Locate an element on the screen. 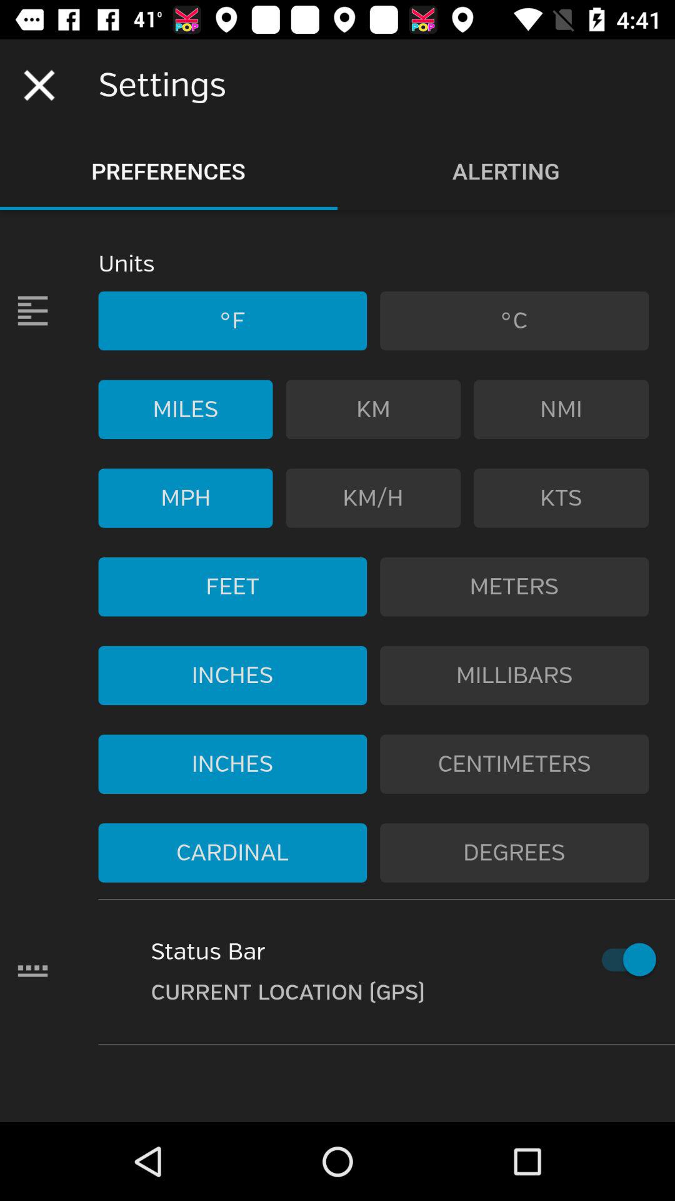 This screenshot has width=675, height=1201. scroll to the meters is located at coordinates (514, 587).